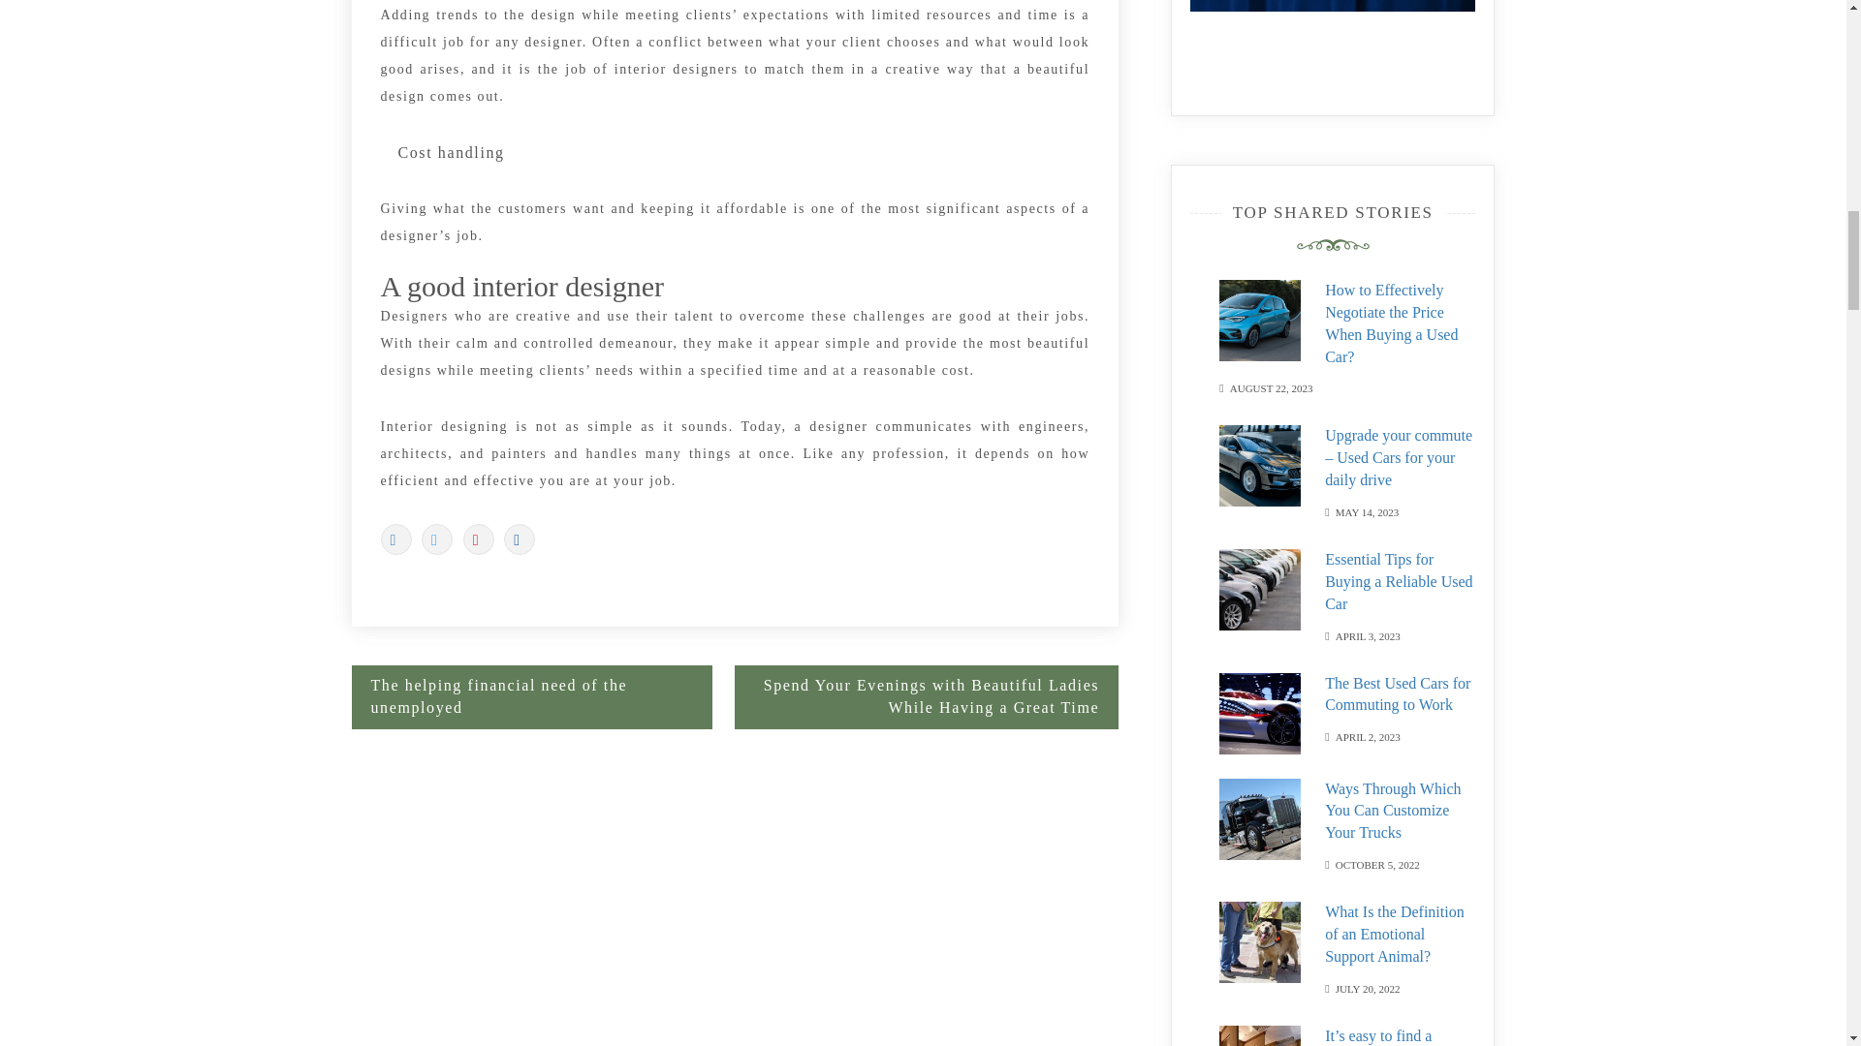 This screenshot has height=1046, width=1861. What do you see at coordinates (1272, 386) in the screenshot?
I see `AUGUST 22, 2023` at bounding box center [1272, 386].